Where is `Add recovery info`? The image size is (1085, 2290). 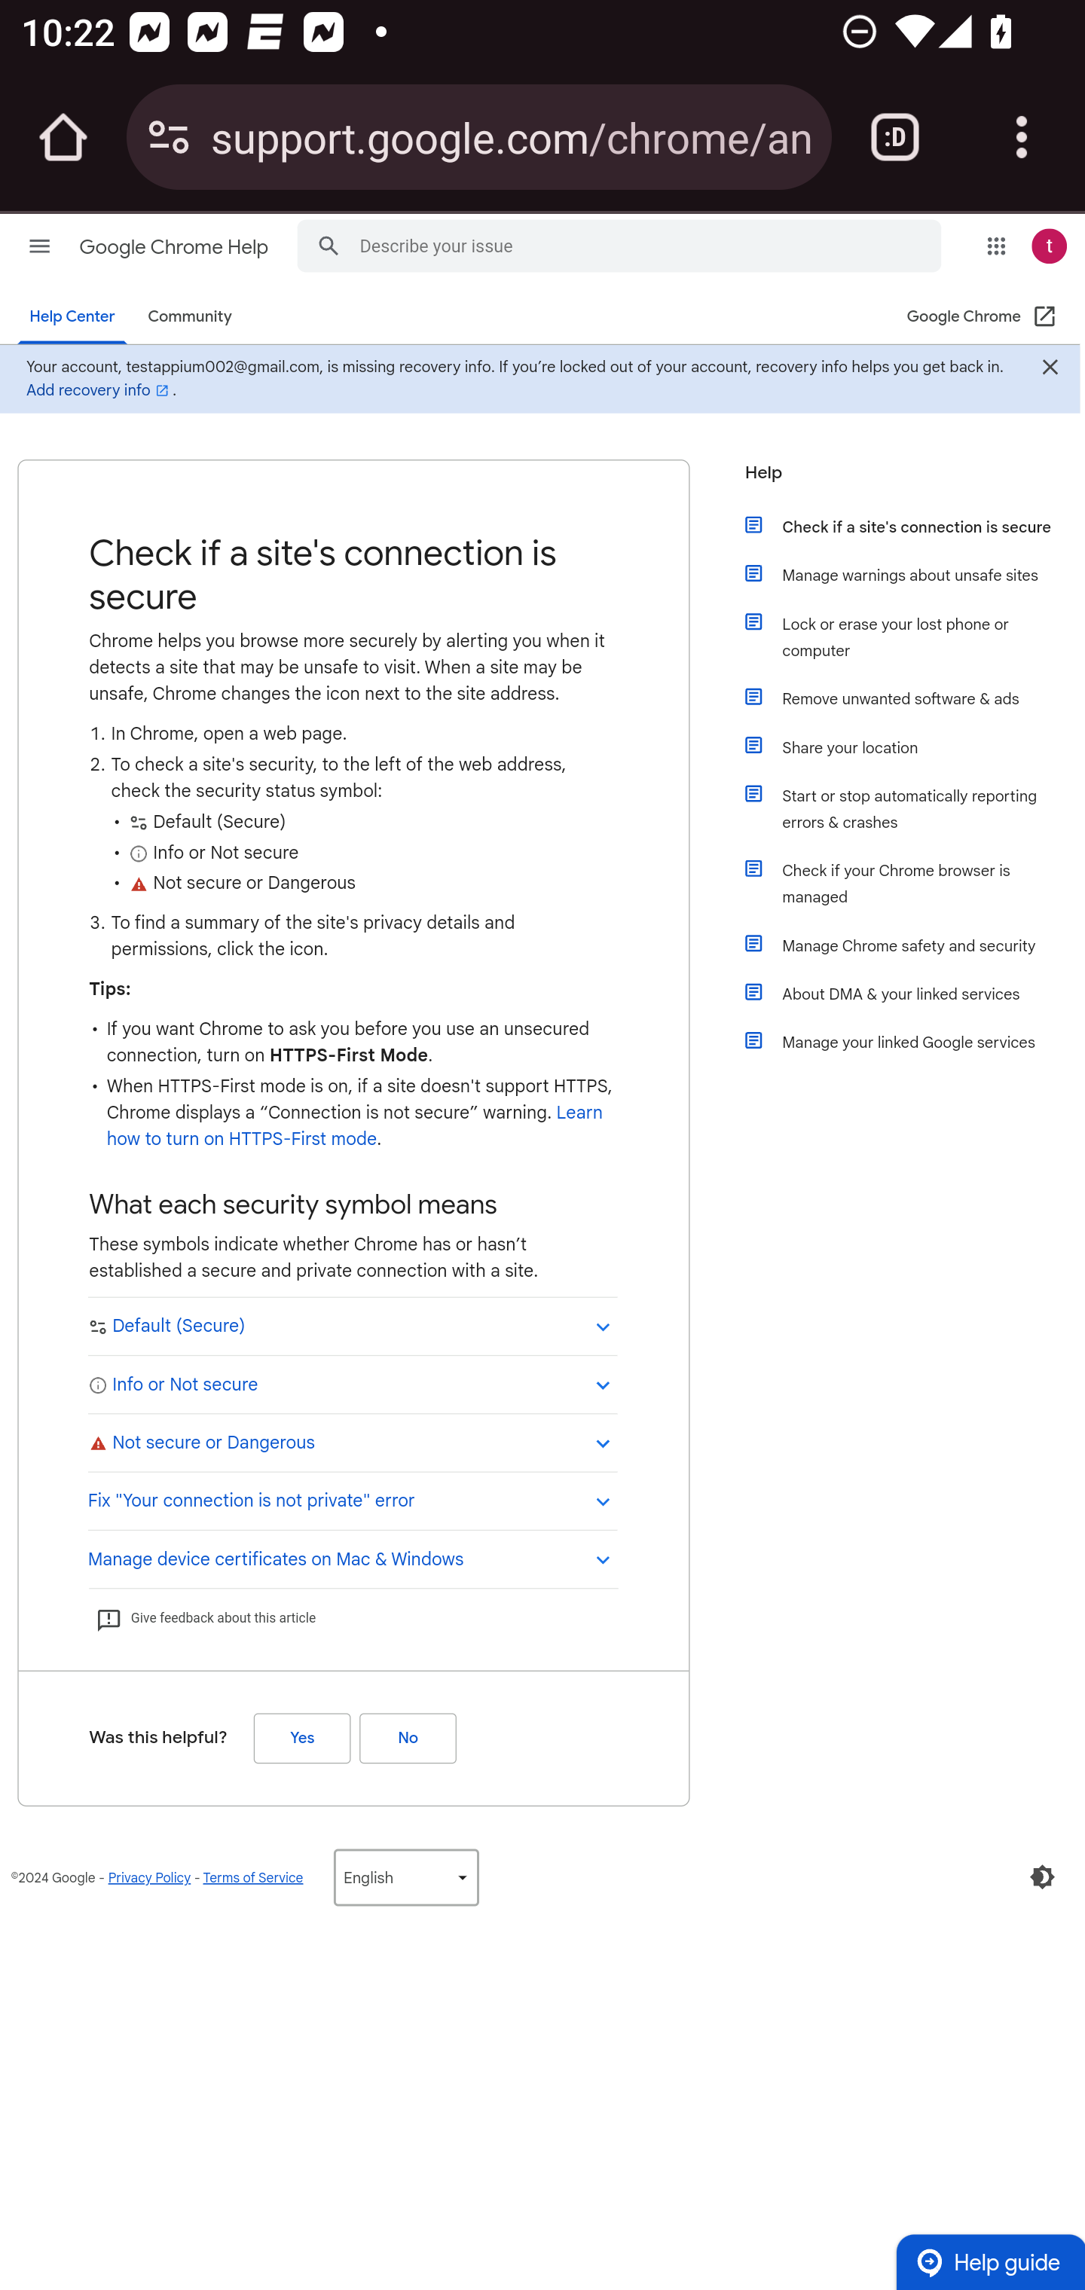 Add recovery info is located at coordinates (99, 390).